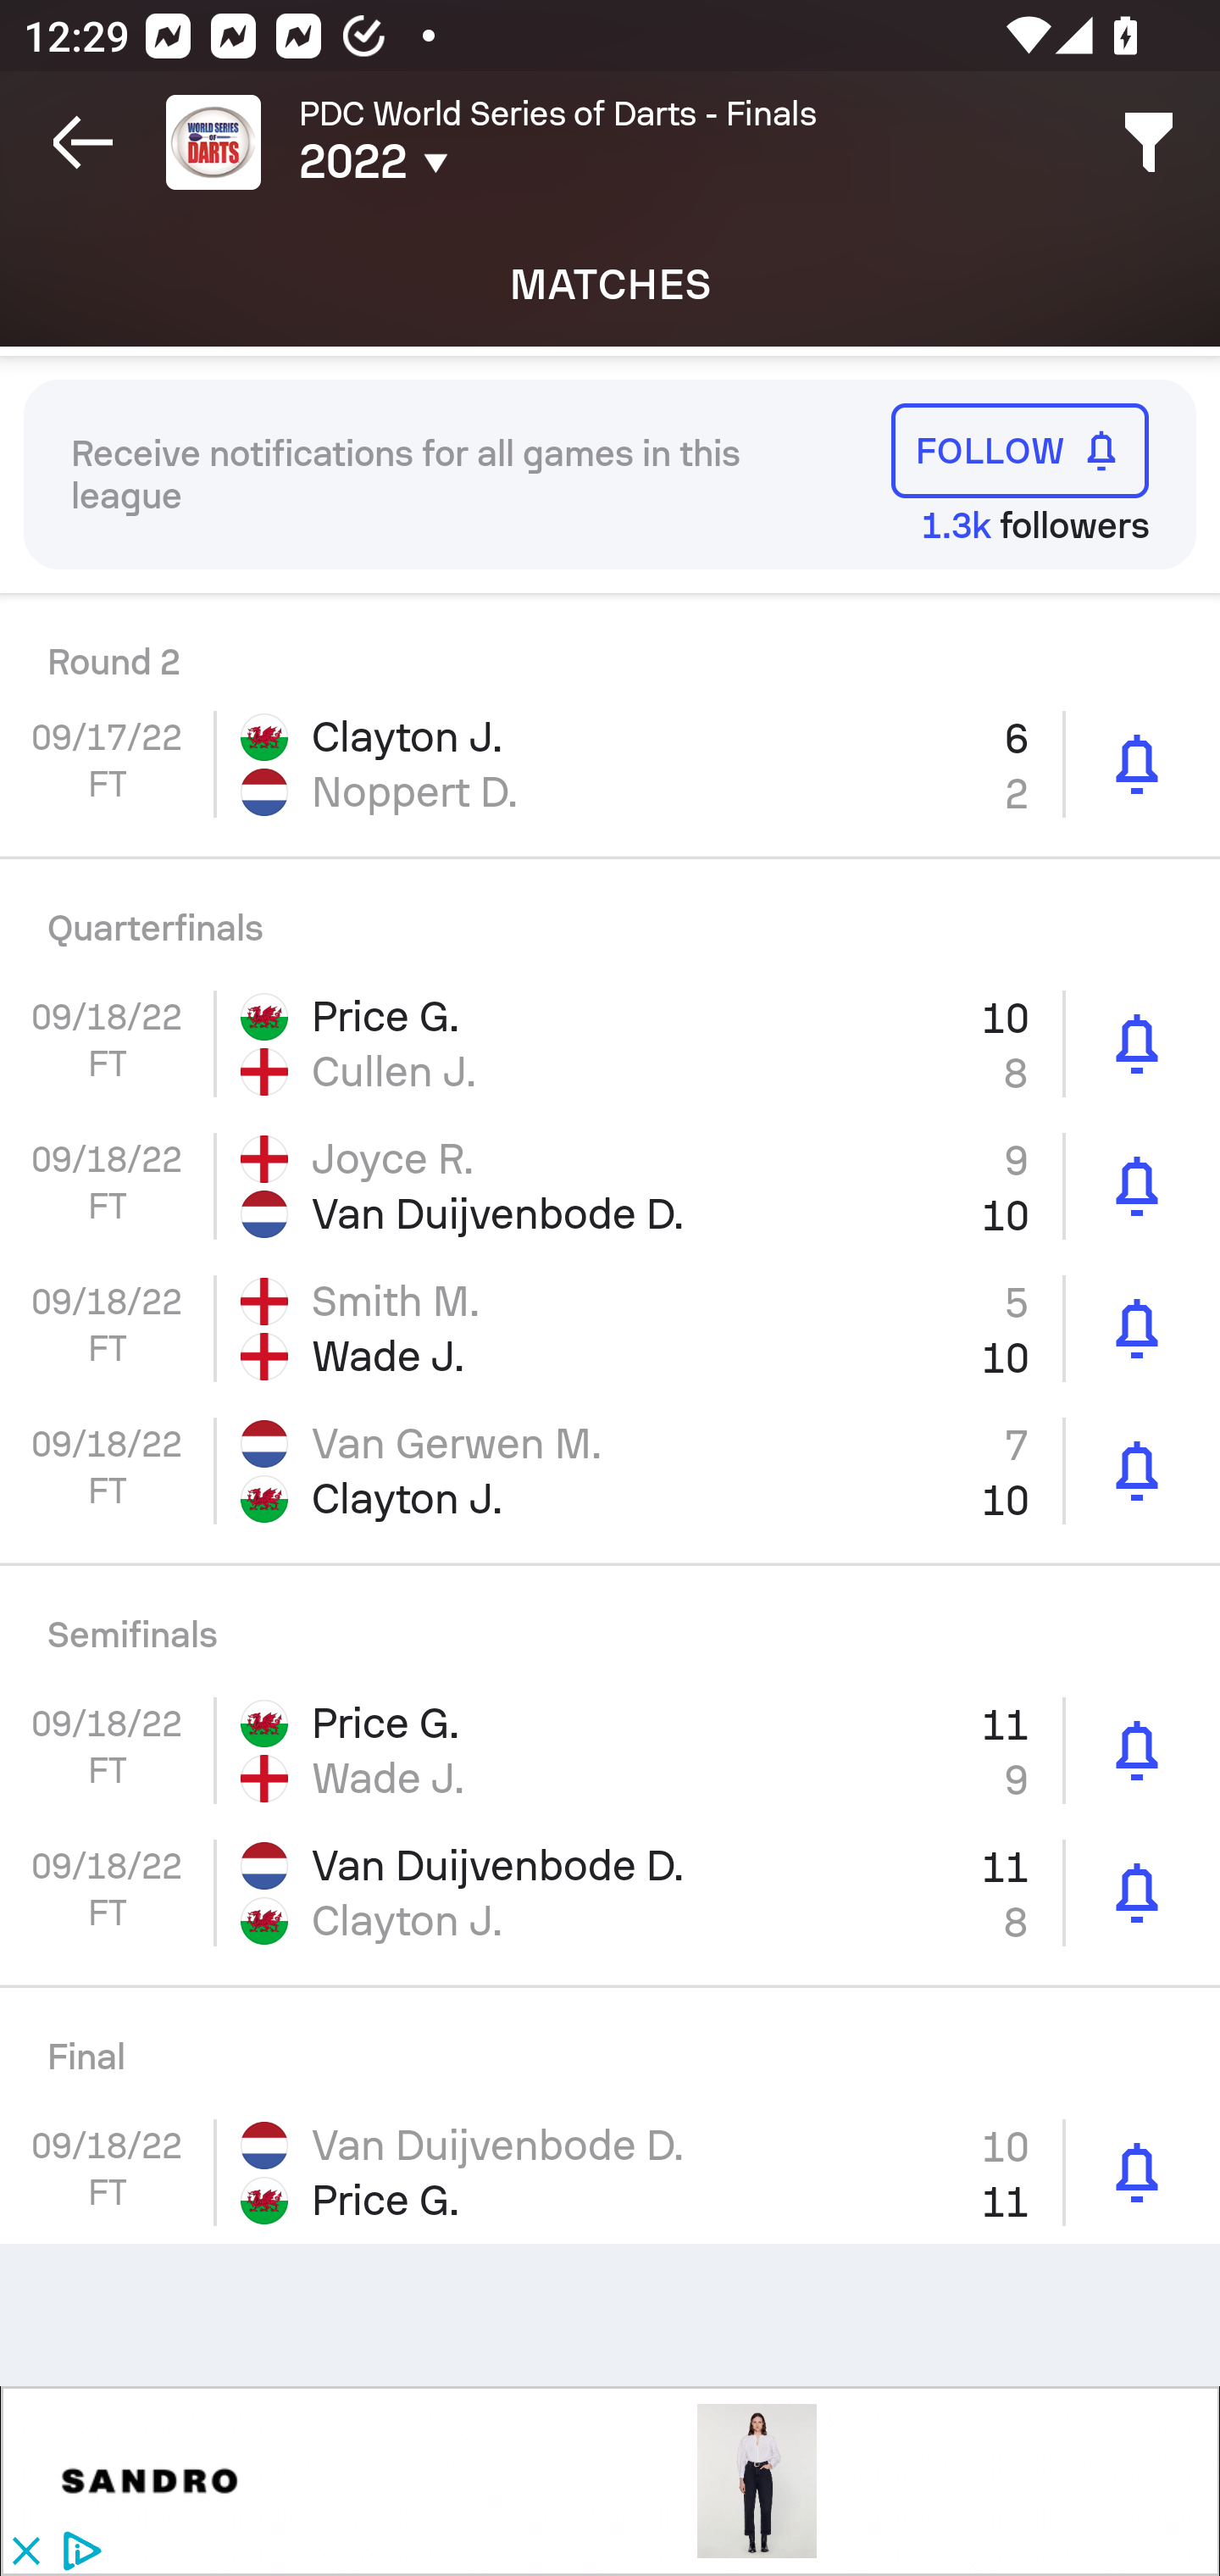  What do you see at coordinates (610, 1044) in the screenshot?
I see `09/18/22 FT Price G. 10 Cullen J. 8` at bounding box center [610, 1044].